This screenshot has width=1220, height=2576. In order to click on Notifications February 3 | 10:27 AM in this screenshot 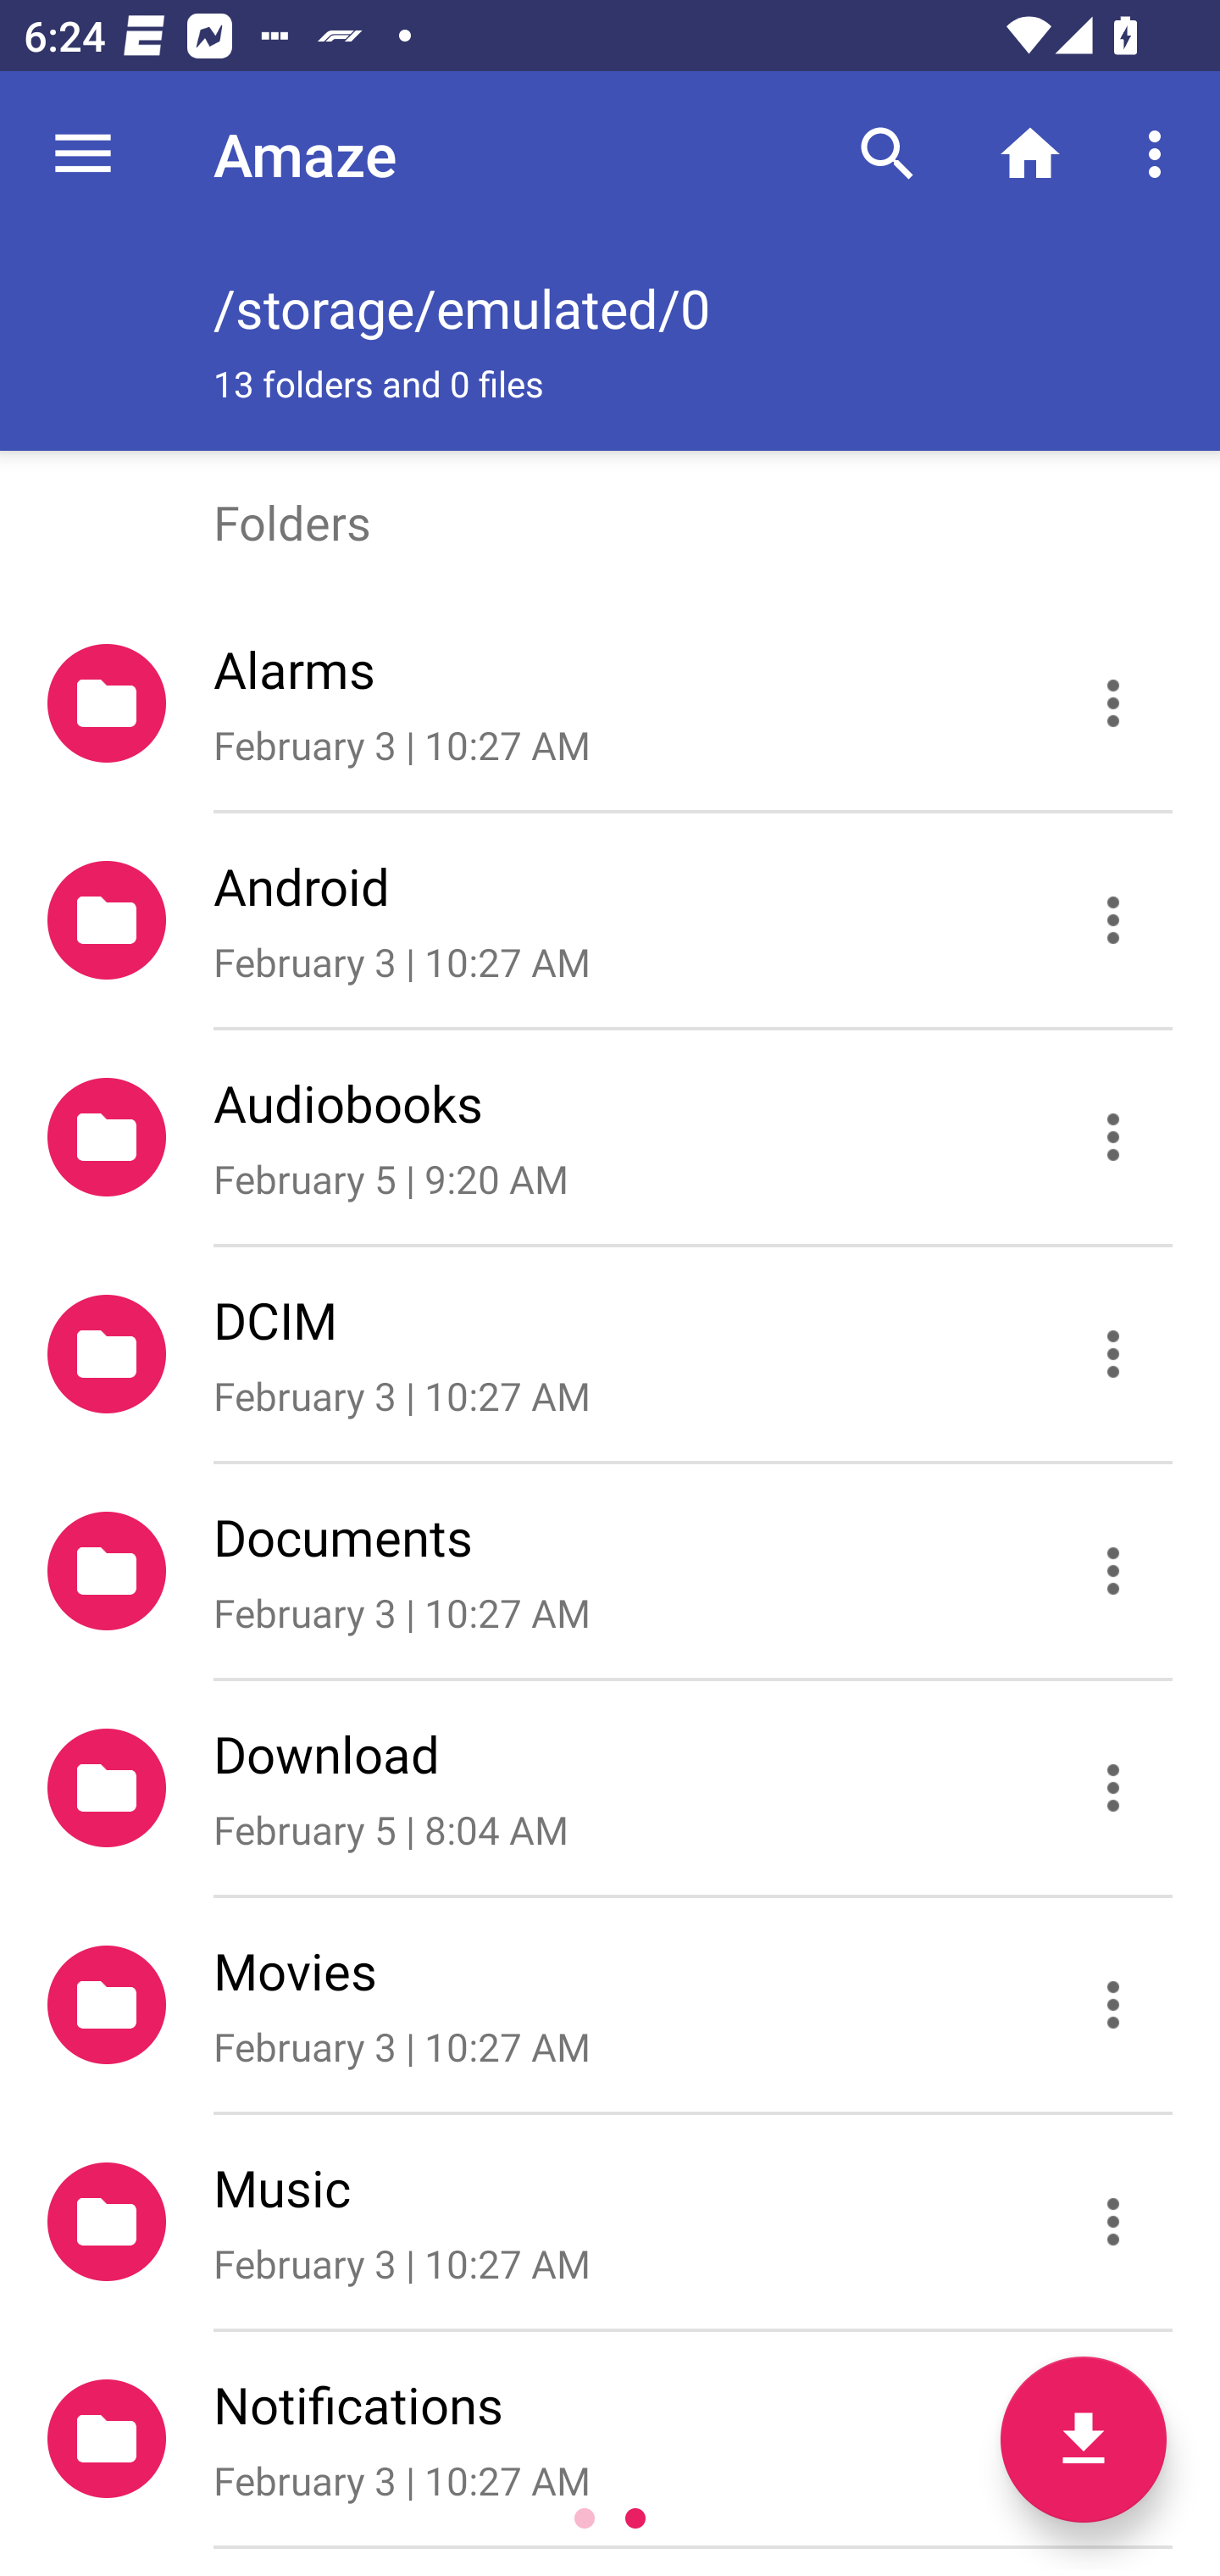, I will do `click(610, 2438)`.